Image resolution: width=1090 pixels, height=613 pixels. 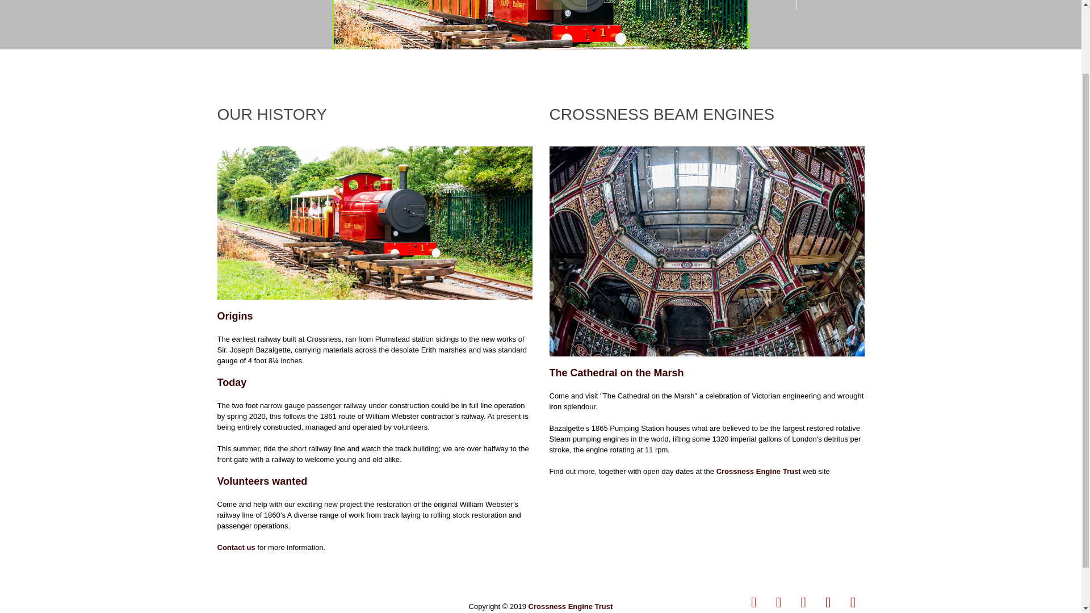 What do you see at coordinates (753, 5) in the screenshot?
I see `VOLUNTEERS` at bounding box center [753, 5].